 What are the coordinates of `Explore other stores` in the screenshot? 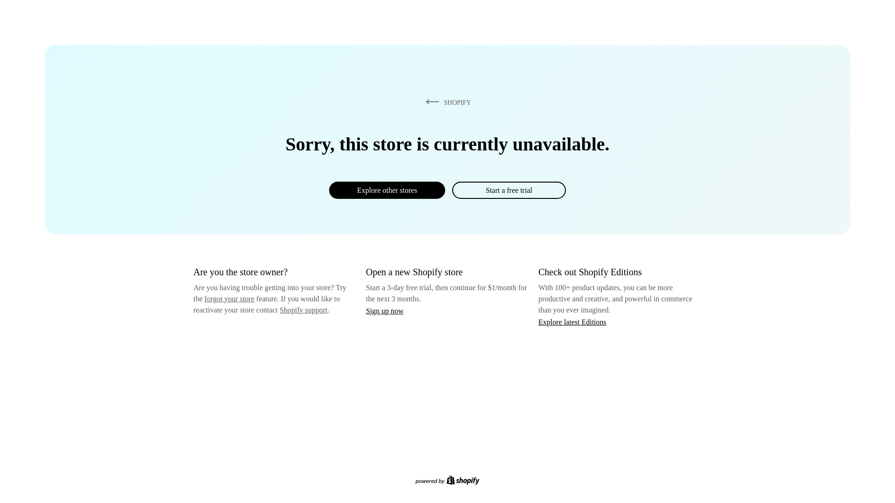 It's located at (387, 190).